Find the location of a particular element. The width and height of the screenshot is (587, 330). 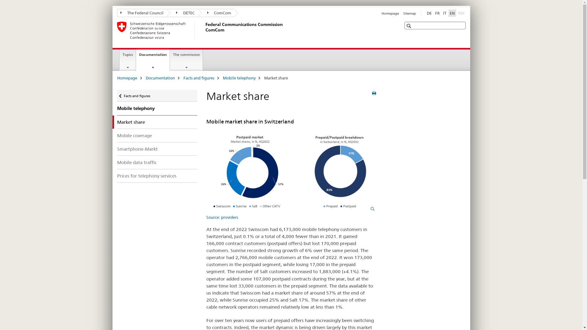

Homepage is located at coordinates (127, 78).